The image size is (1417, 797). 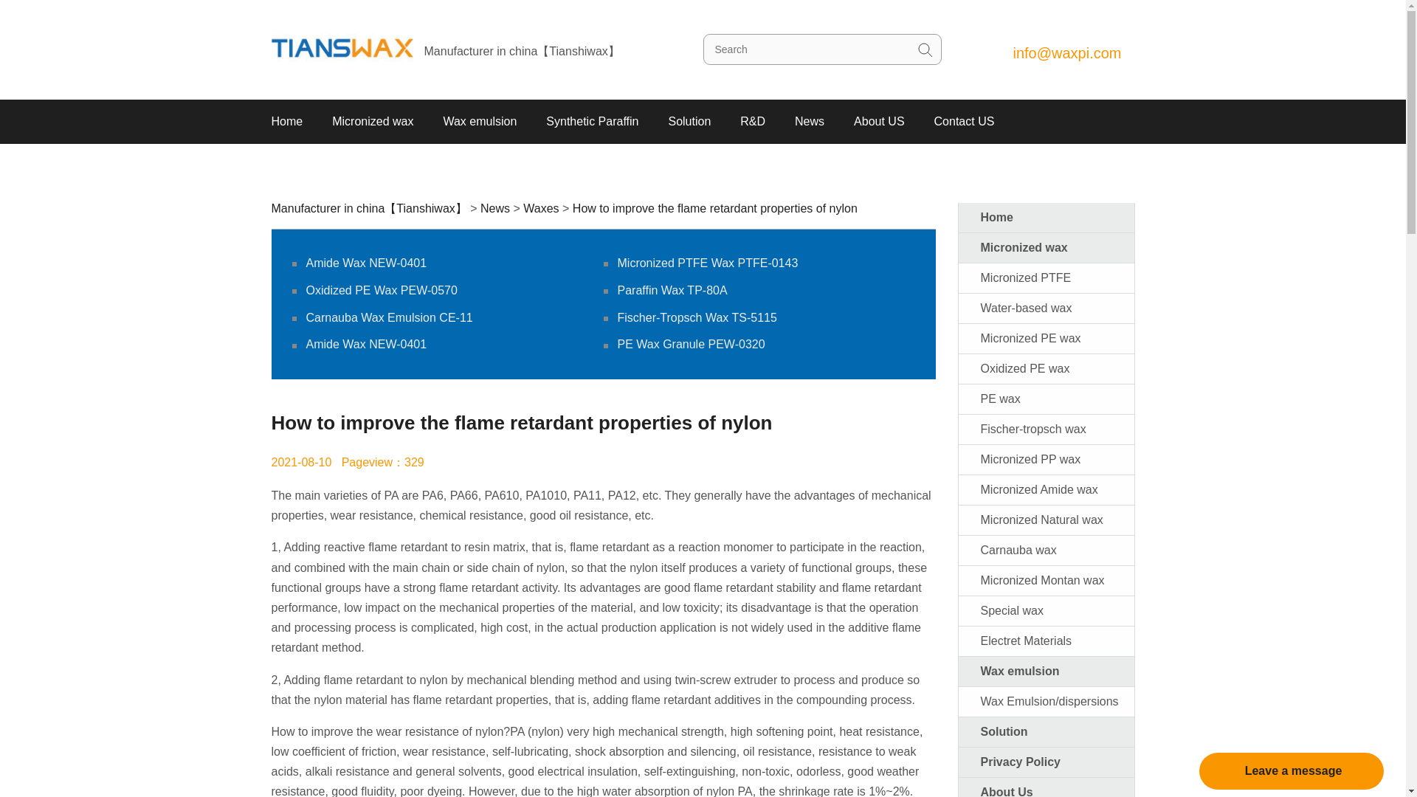 I want to click on Go to the Waxes category archives., so click(x=540, y=208).